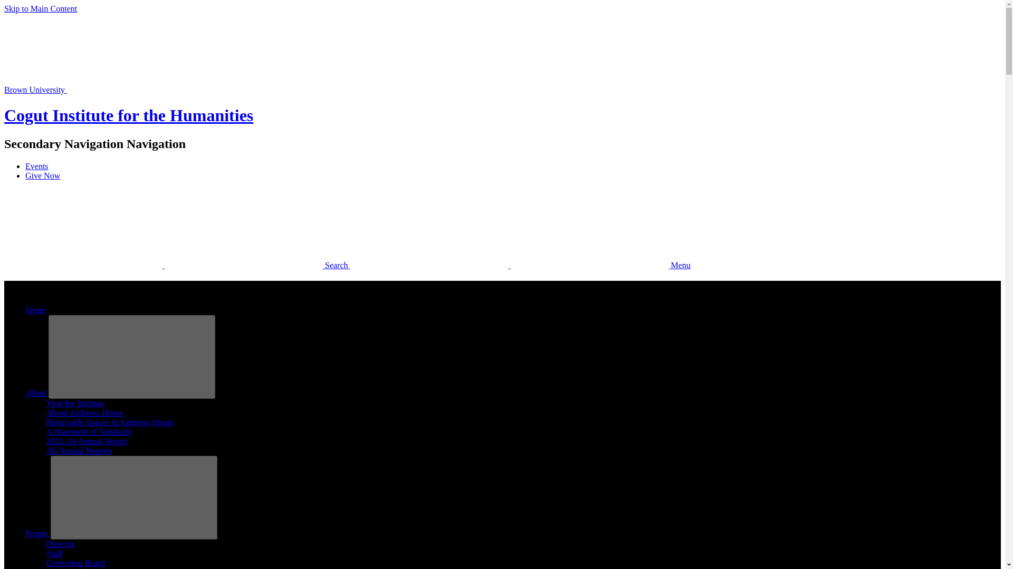 The width and height of the screenshot is (1013, 569). I want to click on Visit the Institute, so click(75, 404).